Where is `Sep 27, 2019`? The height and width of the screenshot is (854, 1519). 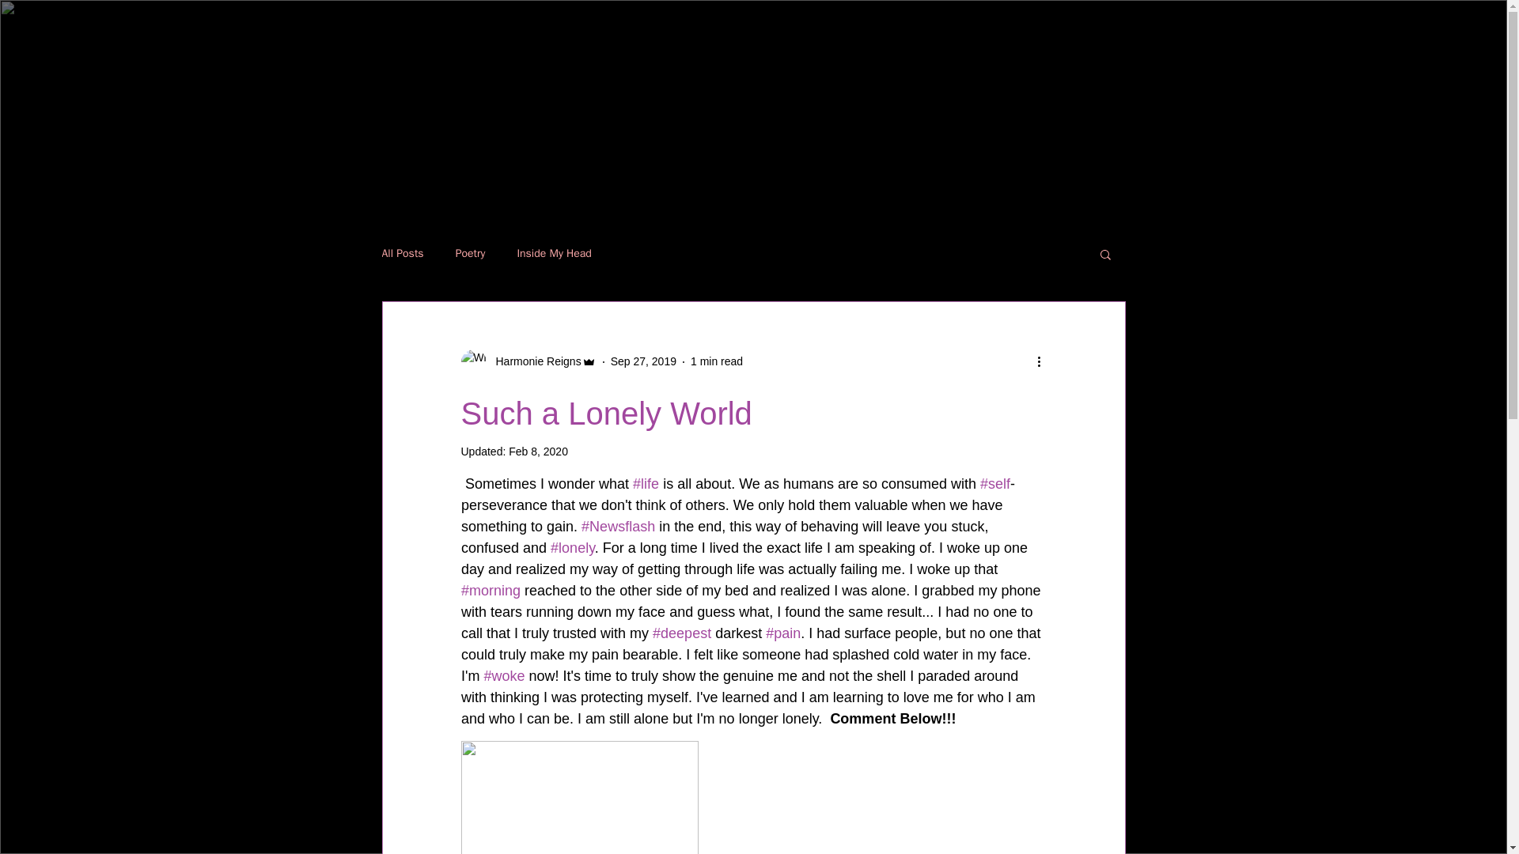
Sep 27, 2019 is located at coordinates (642, 361).